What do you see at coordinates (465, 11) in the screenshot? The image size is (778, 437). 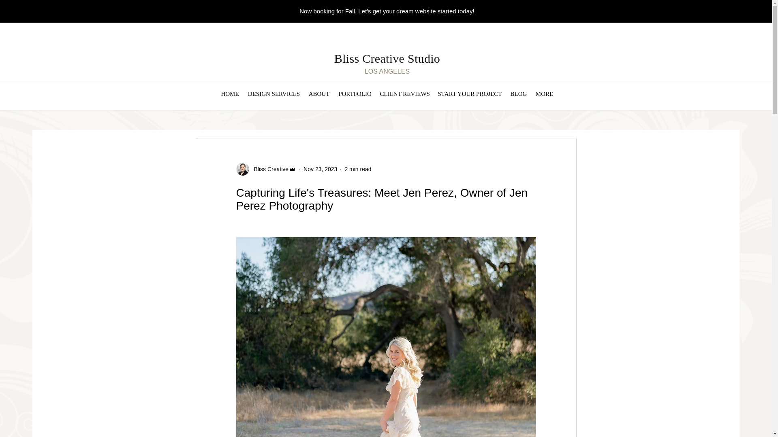 I see `today` at bounding box center [465, 11].